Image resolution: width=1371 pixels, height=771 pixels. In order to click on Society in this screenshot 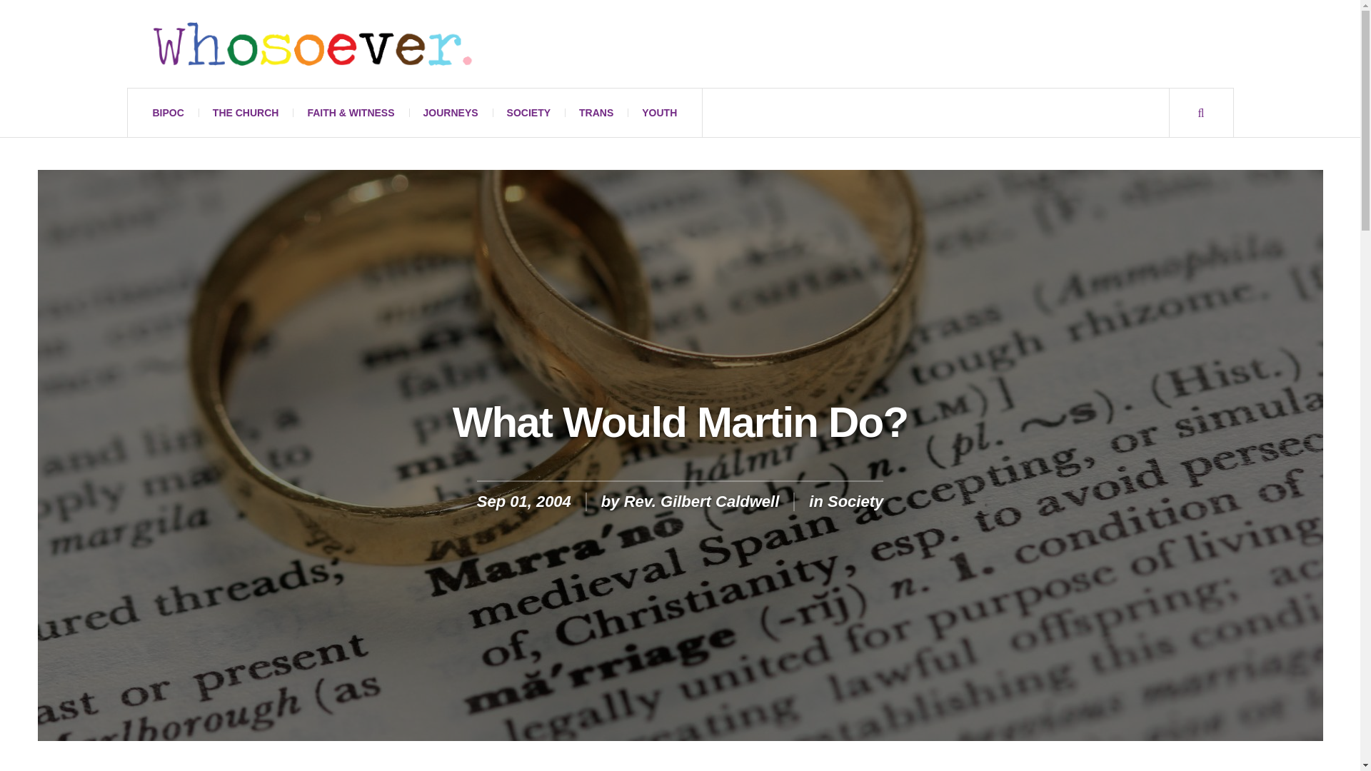, I will do `click(855, 501)`.